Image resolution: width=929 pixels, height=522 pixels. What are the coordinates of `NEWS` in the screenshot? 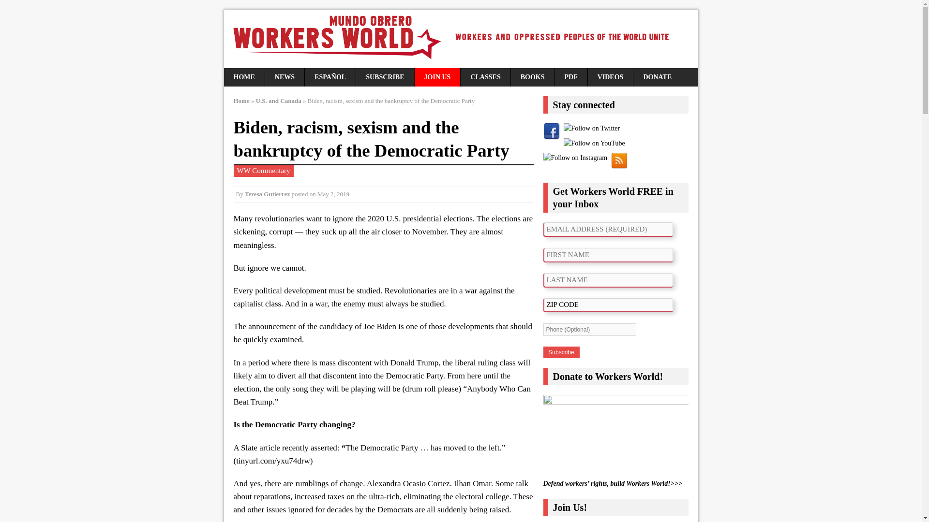 It's located at (285, 77).